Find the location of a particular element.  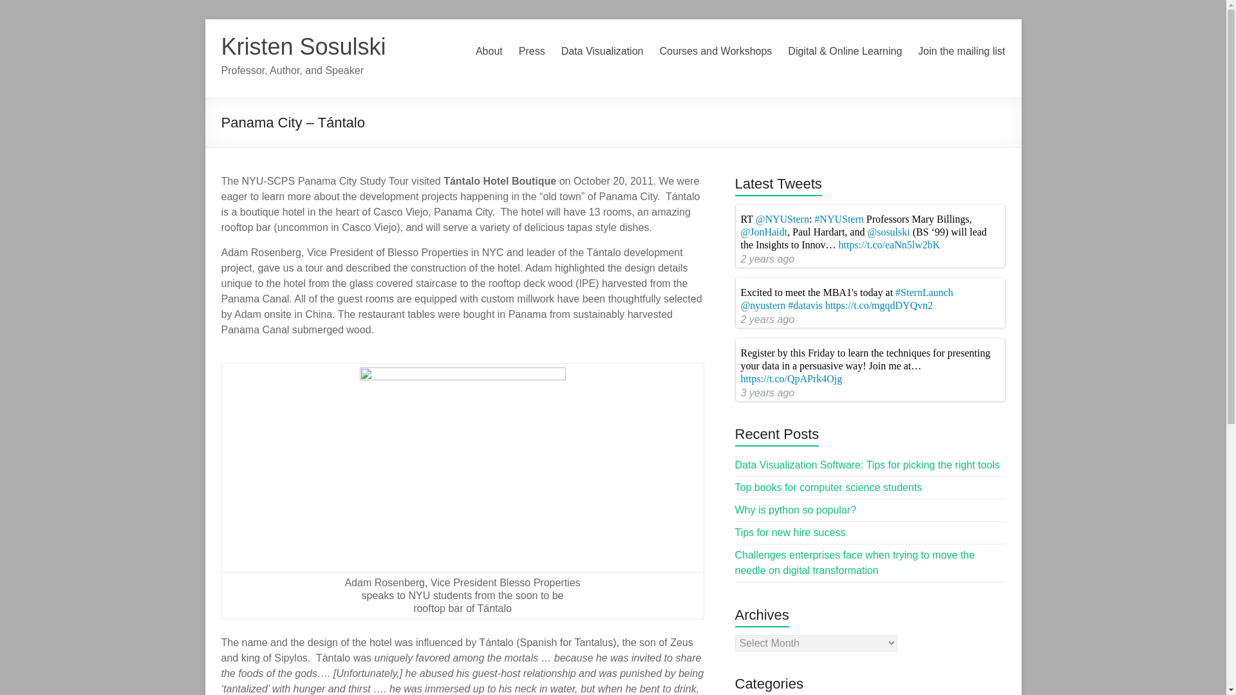

Join the mailing list is located at coordinates (961, 51).